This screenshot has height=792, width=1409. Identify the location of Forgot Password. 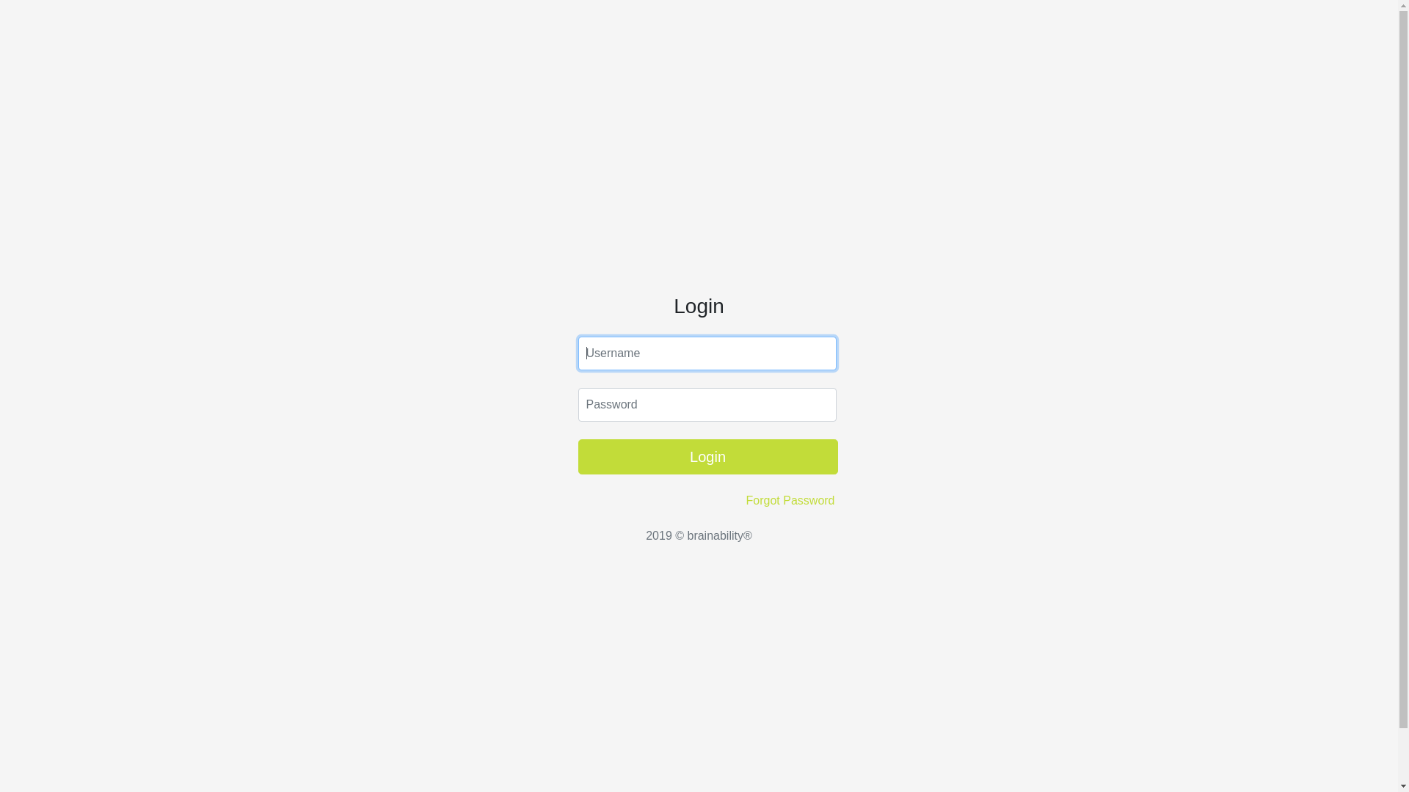
(791, 501).